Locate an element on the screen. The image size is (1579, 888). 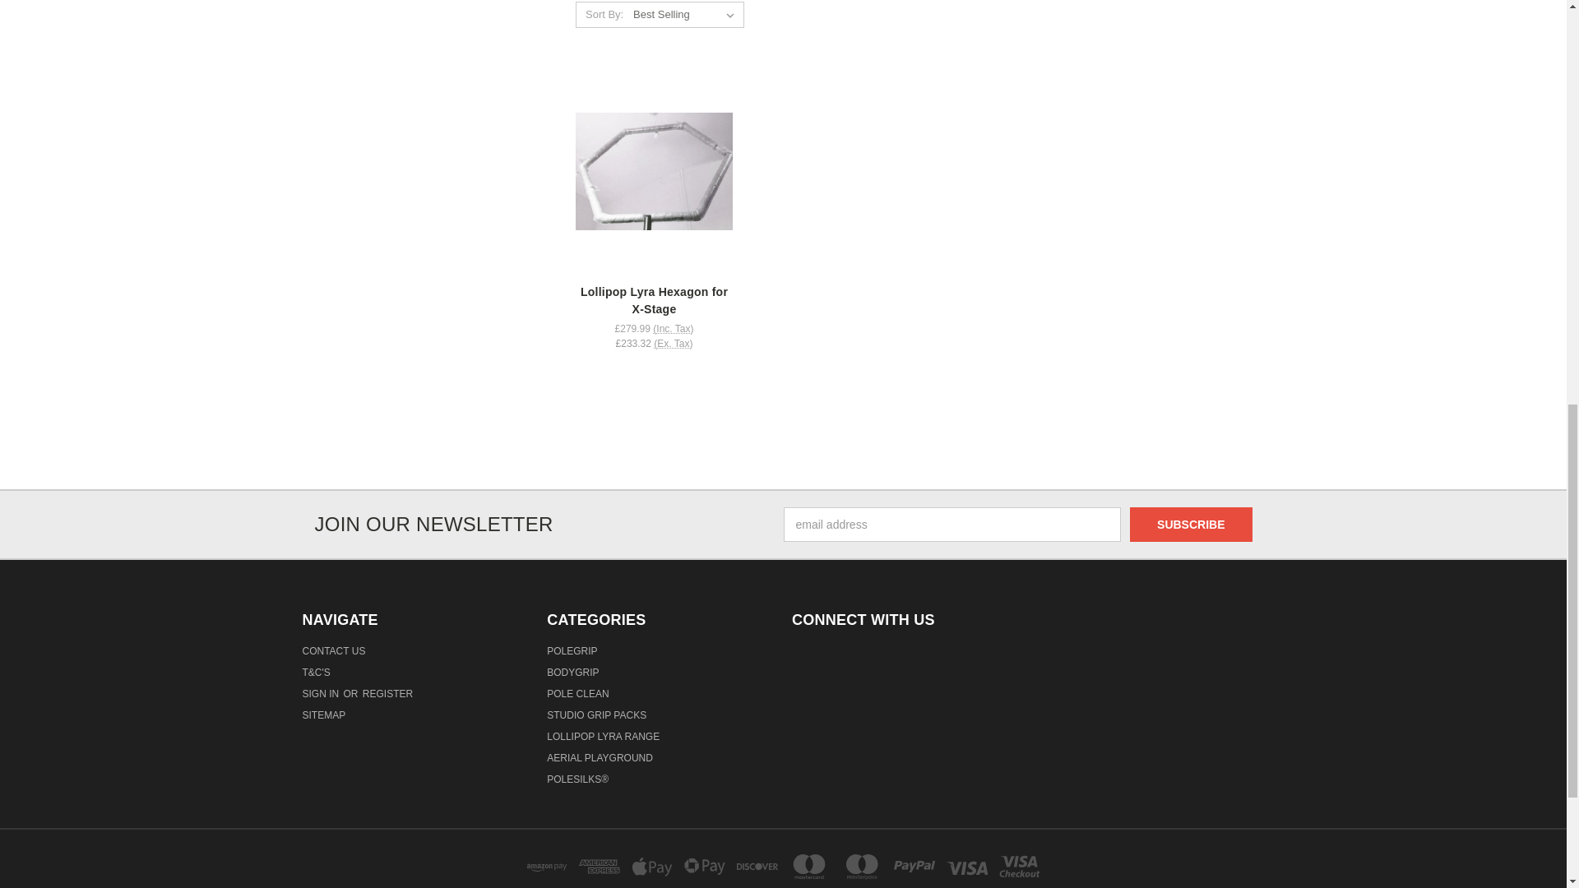
Subscribe is located at coordinates (1191, 524).